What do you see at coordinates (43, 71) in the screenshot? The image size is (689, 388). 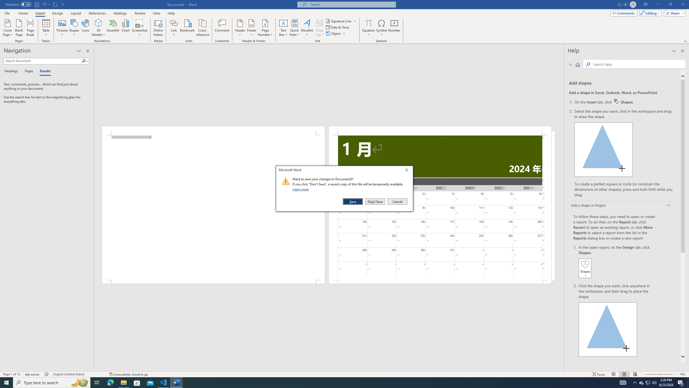 I see `Results` at bounding box center [43, 71].